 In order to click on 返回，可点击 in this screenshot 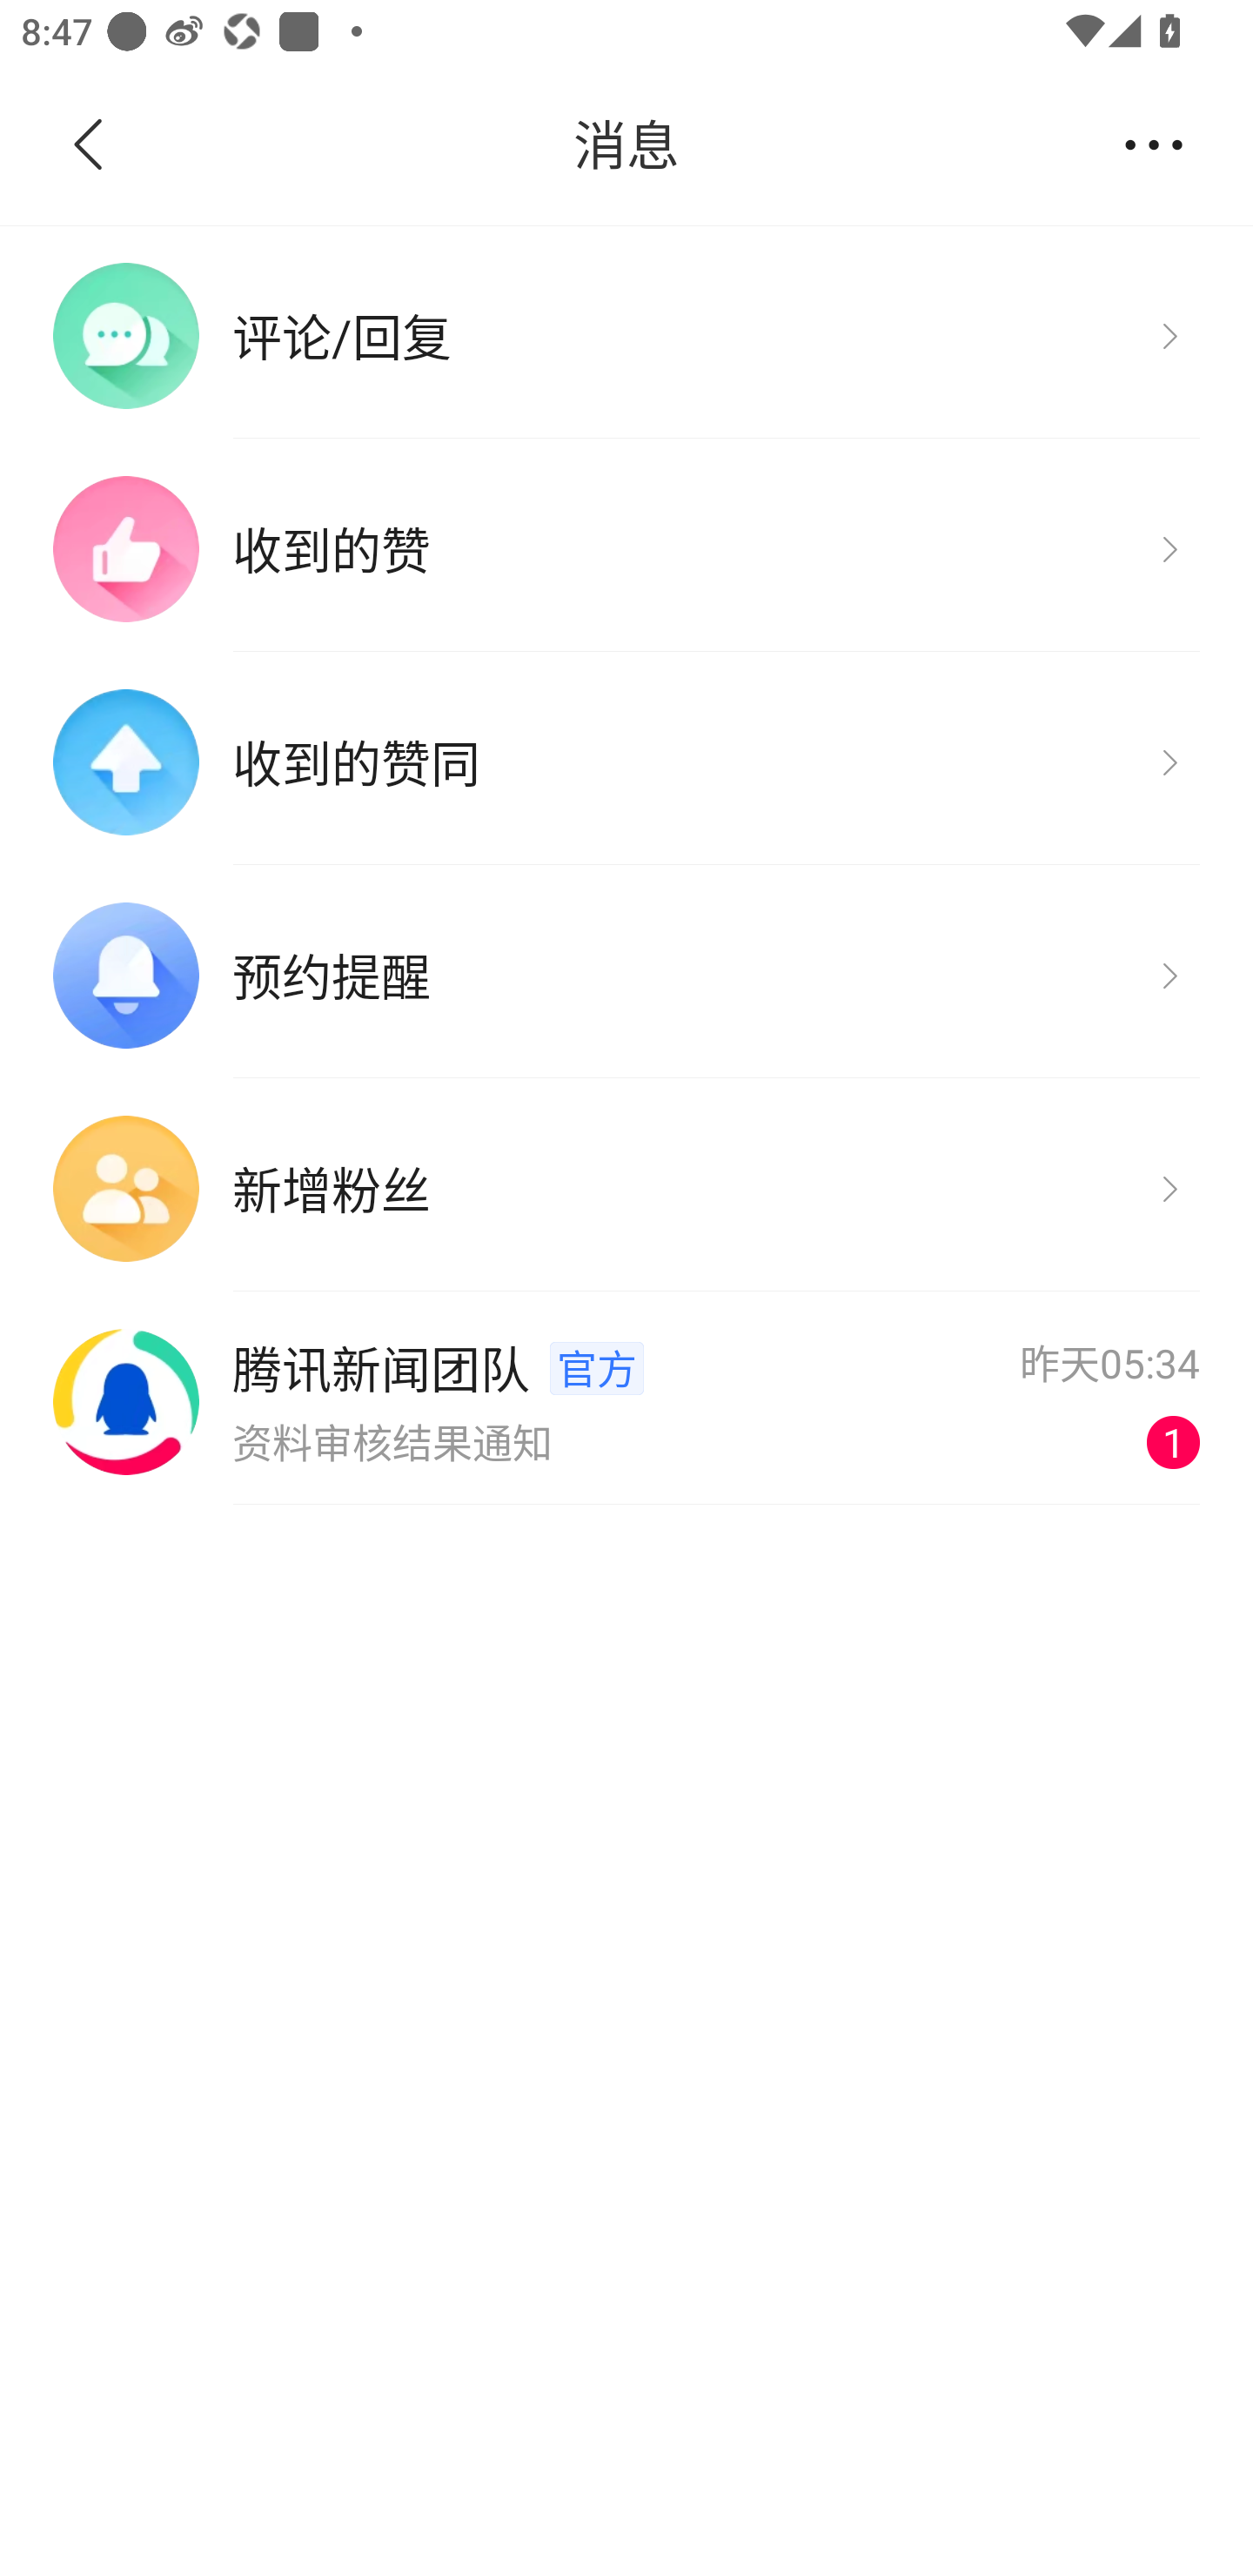, I will do `click(150, 144)`.